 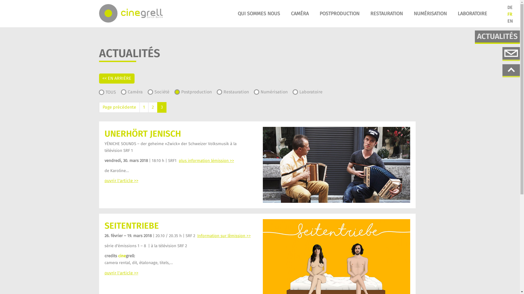 I want to click on 2, so click(x=153, y=107).